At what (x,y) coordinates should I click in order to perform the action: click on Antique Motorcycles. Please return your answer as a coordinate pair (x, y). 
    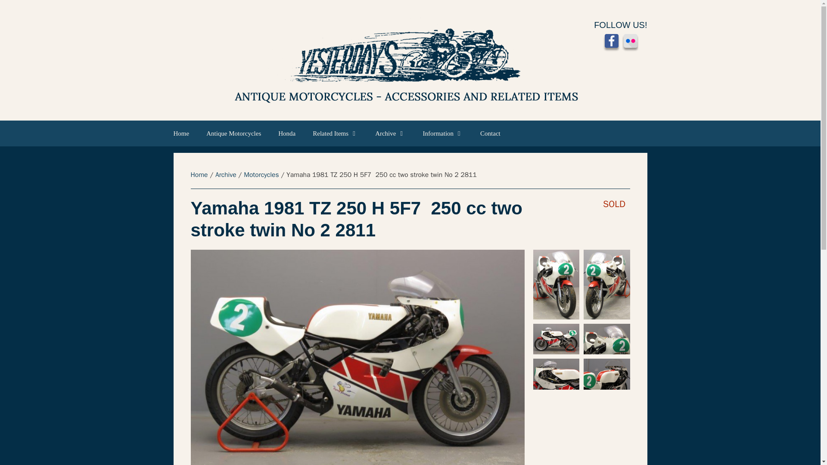
    Looking at the image, I should click on (233, 133).